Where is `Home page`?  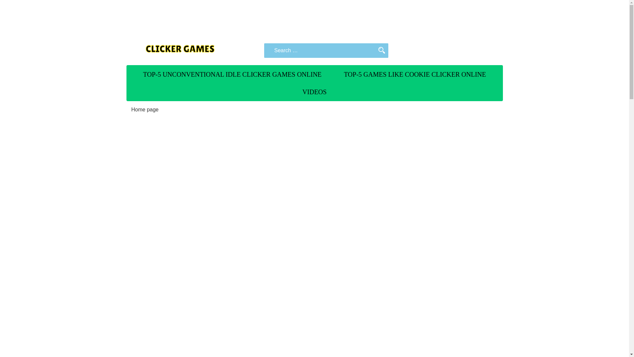 Home page is located at coordinates (145, 109).